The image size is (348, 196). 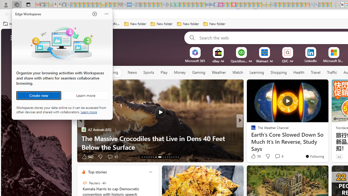 What do you see at coordinates (251, 130) in the screenshot?
I see `The Spicy Chefs` at bounding box center [251, 130].